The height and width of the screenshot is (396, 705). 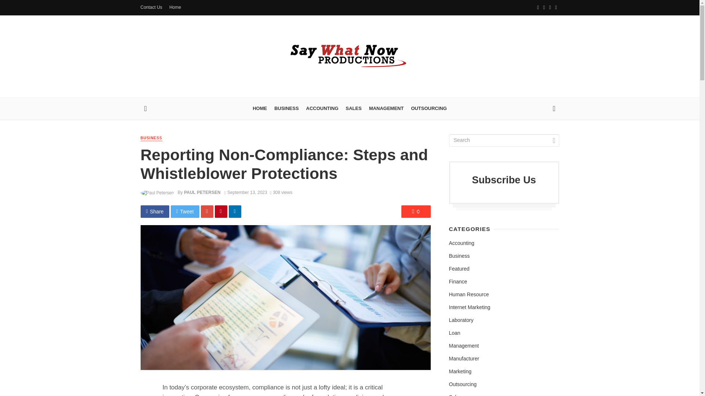 What do you see at coordinates (155, 212) in the screenshot?
I see `Share on Facebook` at bounding box center [155, 212].